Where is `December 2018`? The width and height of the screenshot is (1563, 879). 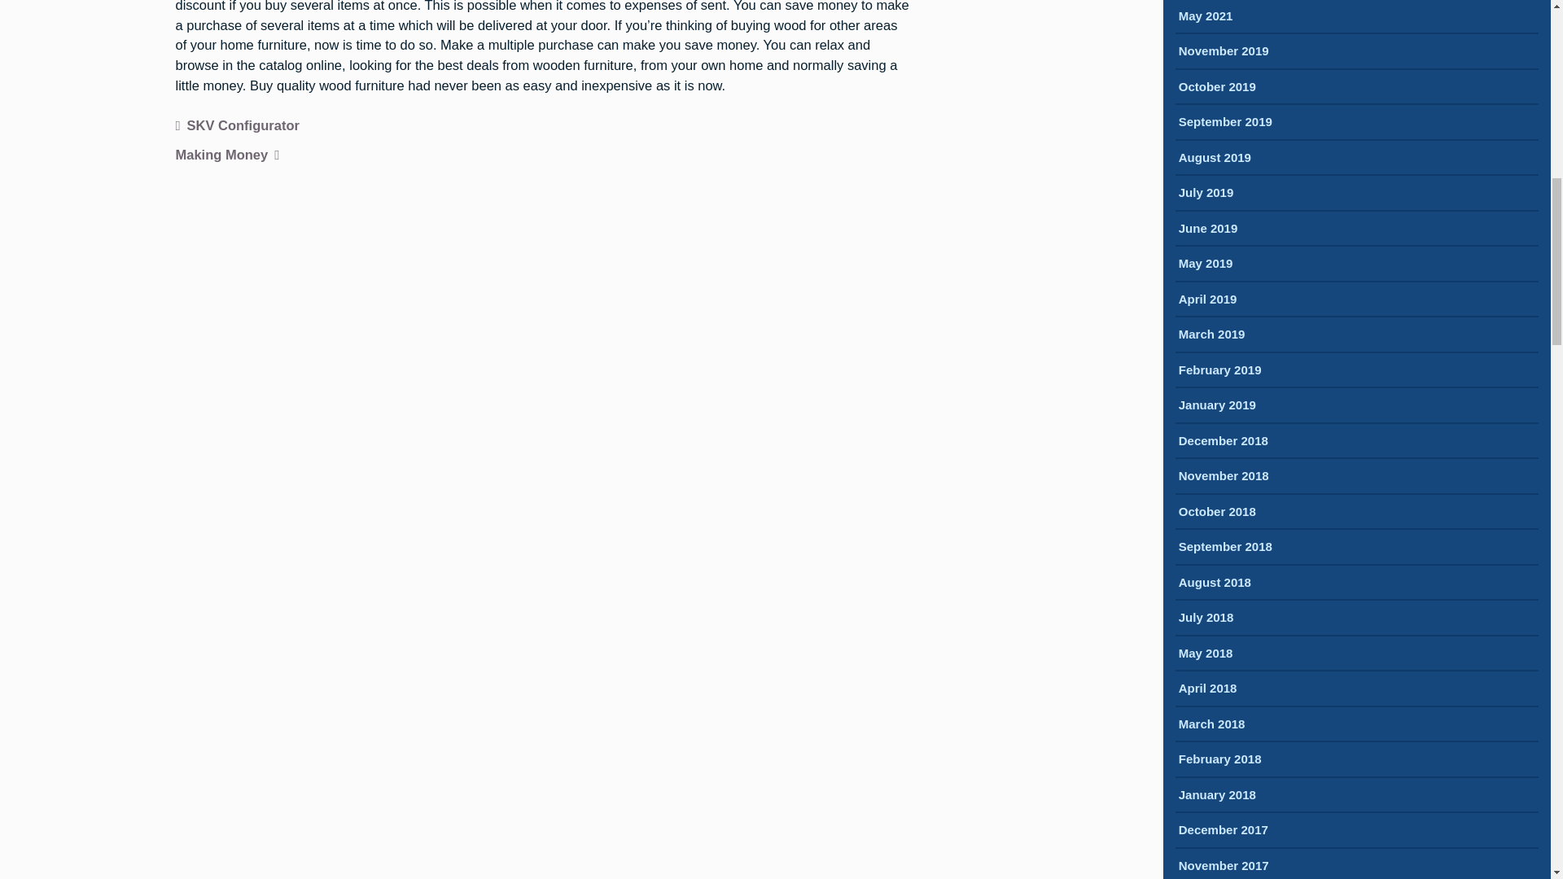 December 2018 is located at coordinates (1223, 443).